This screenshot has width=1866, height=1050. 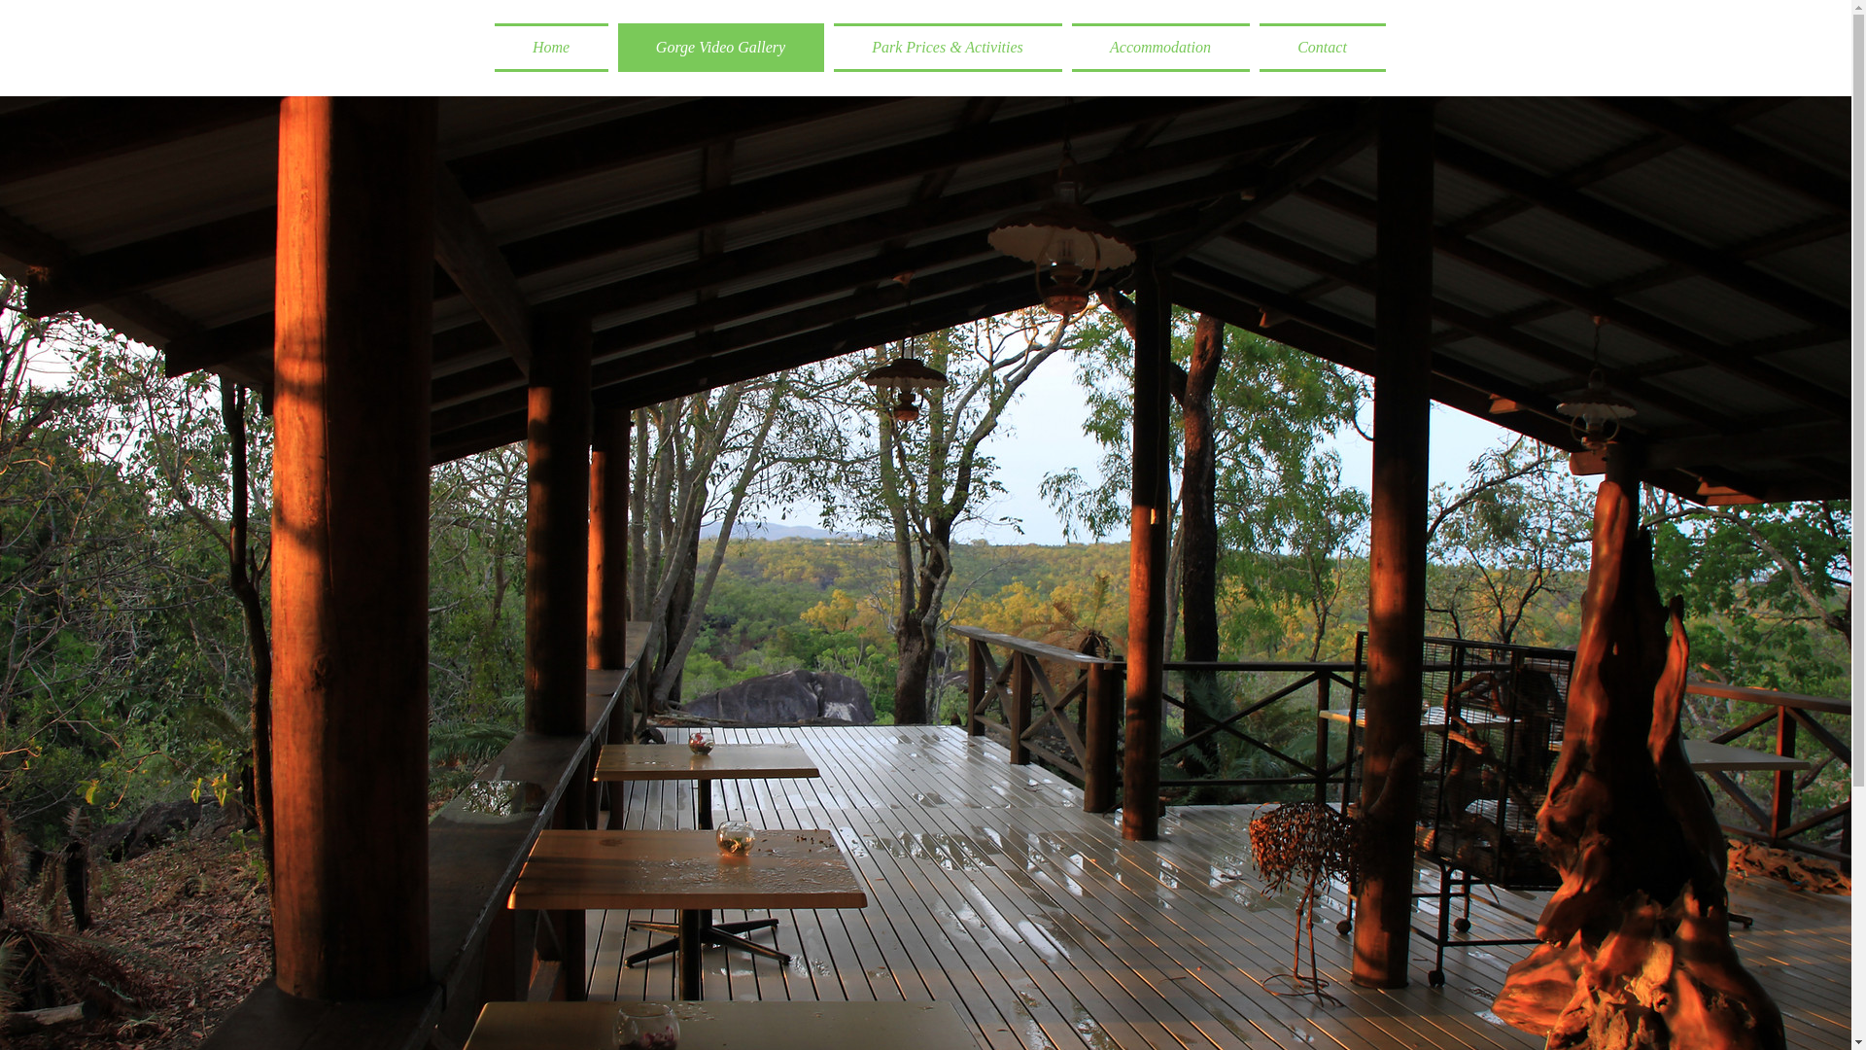 What do you see at coordinates (720, 48) in the screenshot?
I see `Gorge Video Gallery` at bounding box center [720, 48].